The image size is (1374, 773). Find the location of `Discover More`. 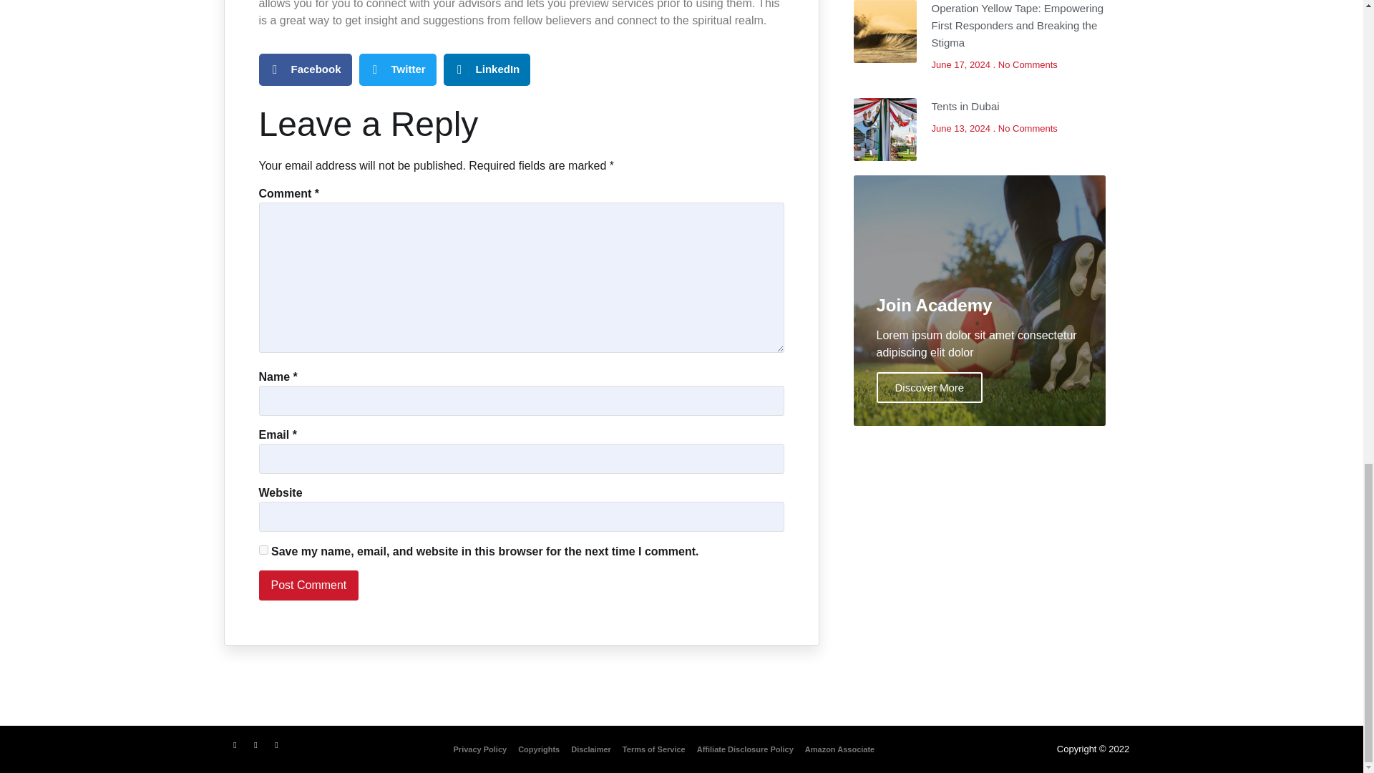

Discover More is located at coordinates (929, 386).